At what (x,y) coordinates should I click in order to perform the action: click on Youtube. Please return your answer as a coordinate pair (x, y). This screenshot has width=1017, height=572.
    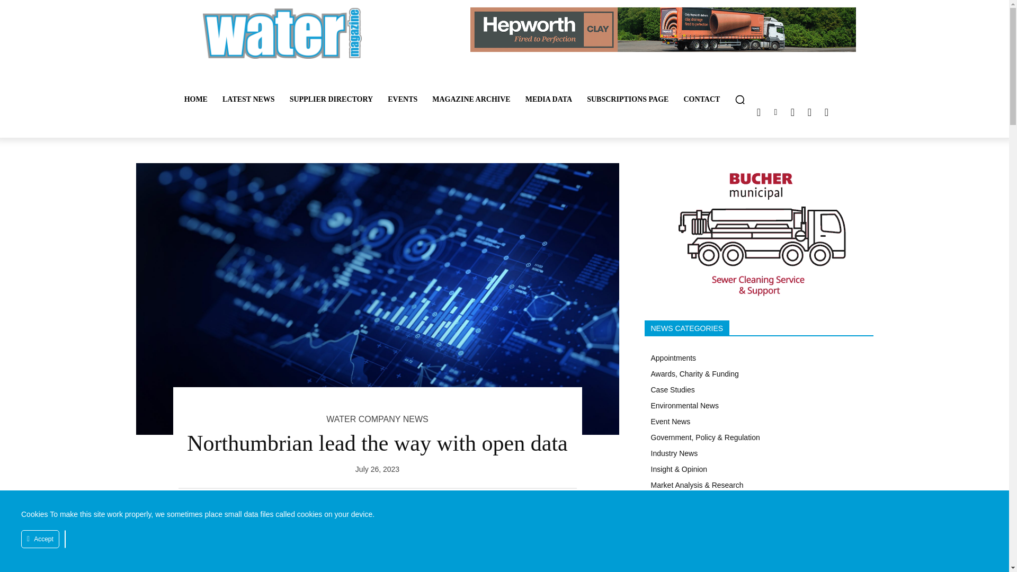
    Looking at the image, I should click on (826, 112).